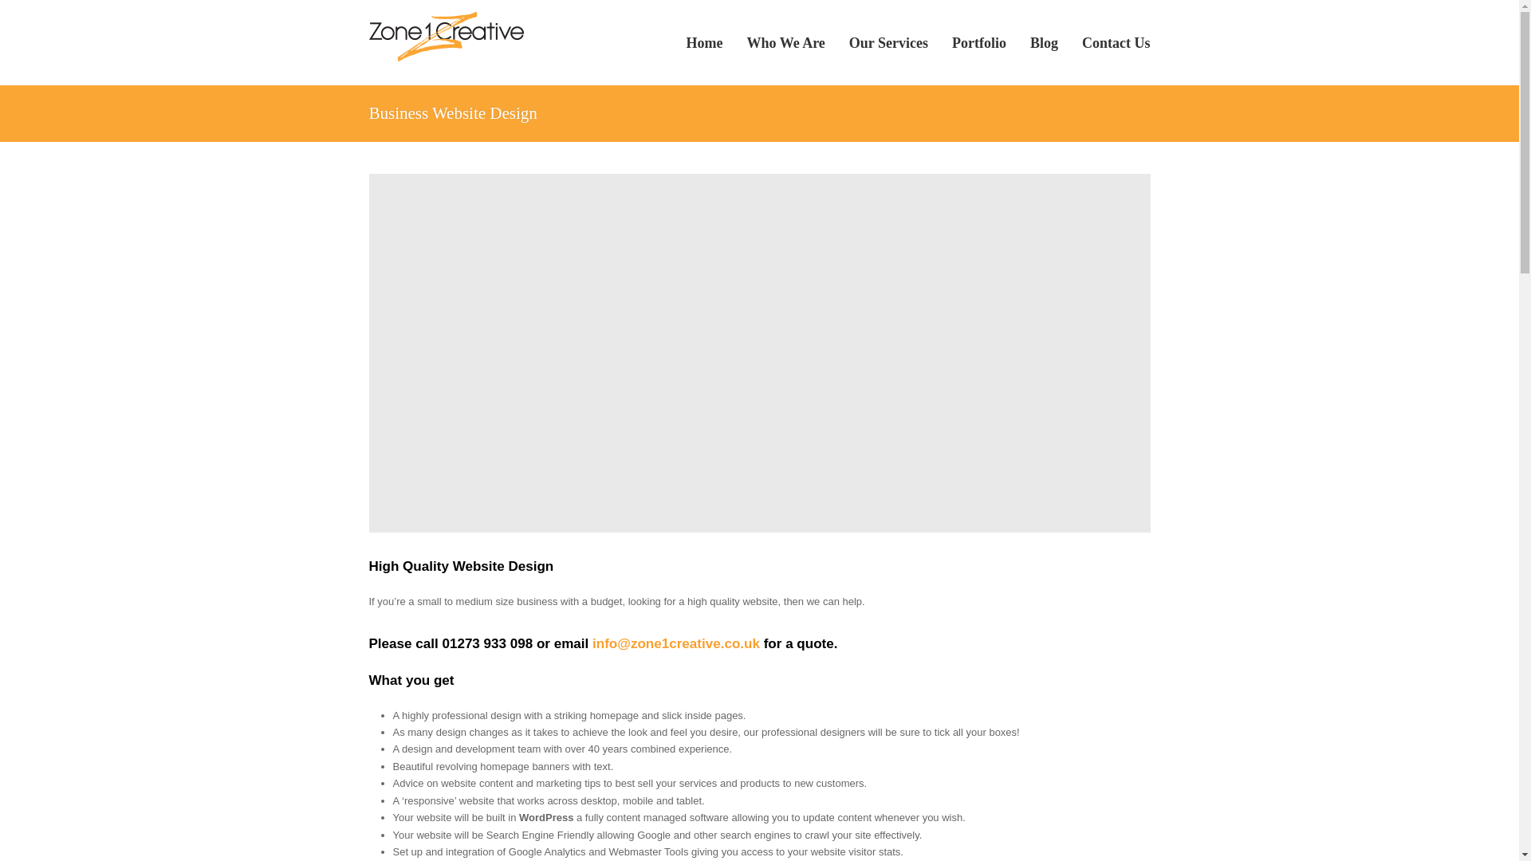 This screenshot has height=861, width=1531. I want to click on Who We Are, so click(786, 41).